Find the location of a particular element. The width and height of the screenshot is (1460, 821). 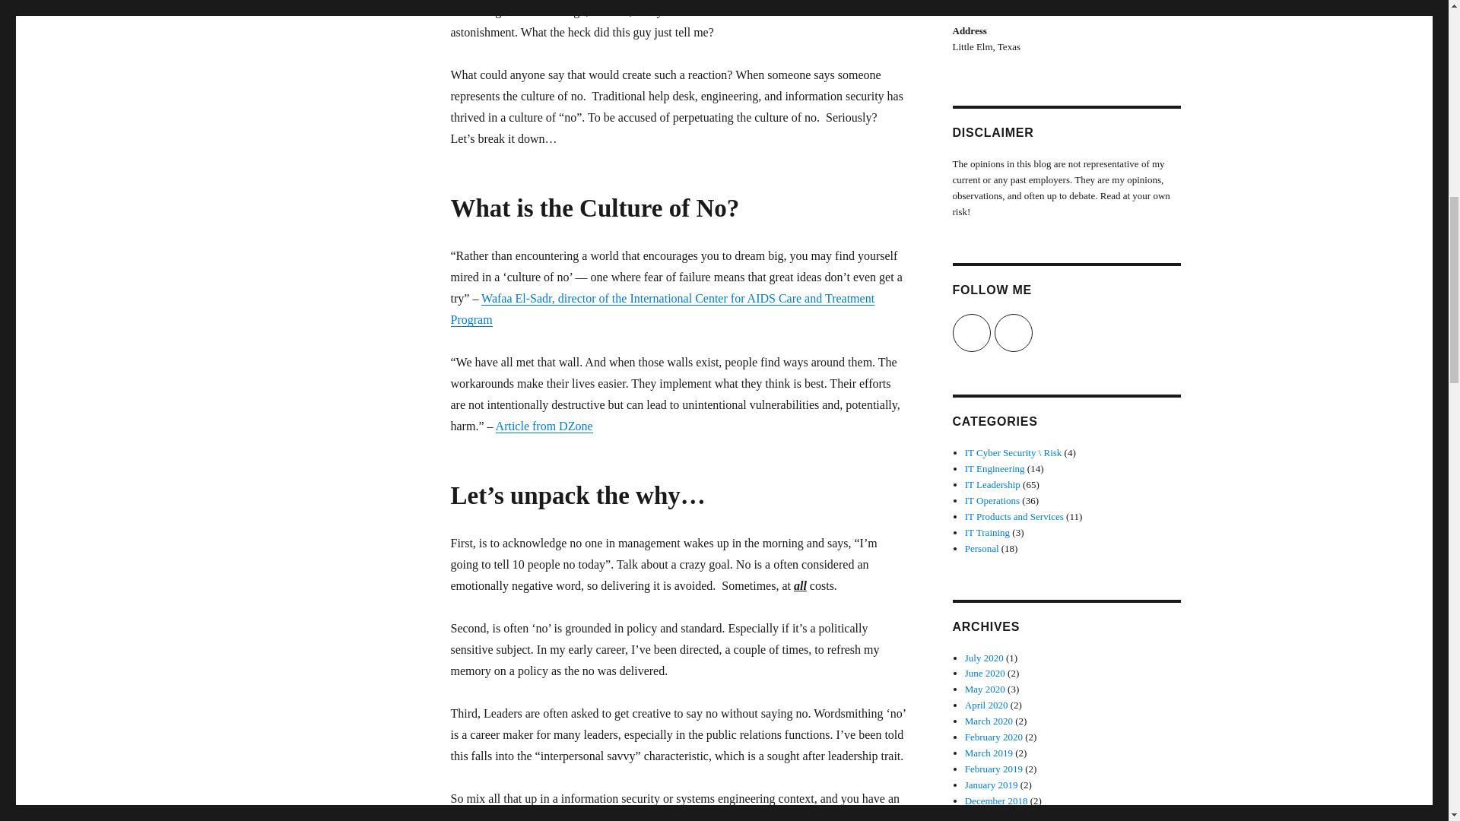

Article from DZone is located at coordinates (544, 426).